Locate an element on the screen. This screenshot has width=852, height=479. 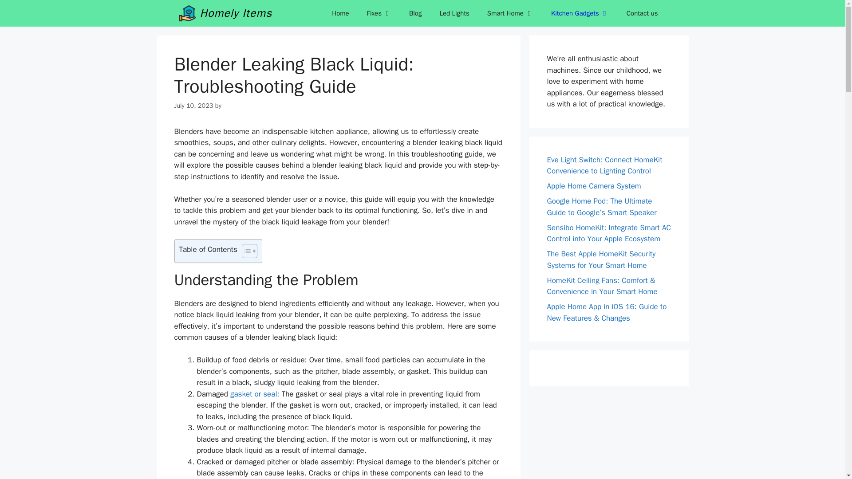
gasket or seal: is located at coordinates (255, 394).